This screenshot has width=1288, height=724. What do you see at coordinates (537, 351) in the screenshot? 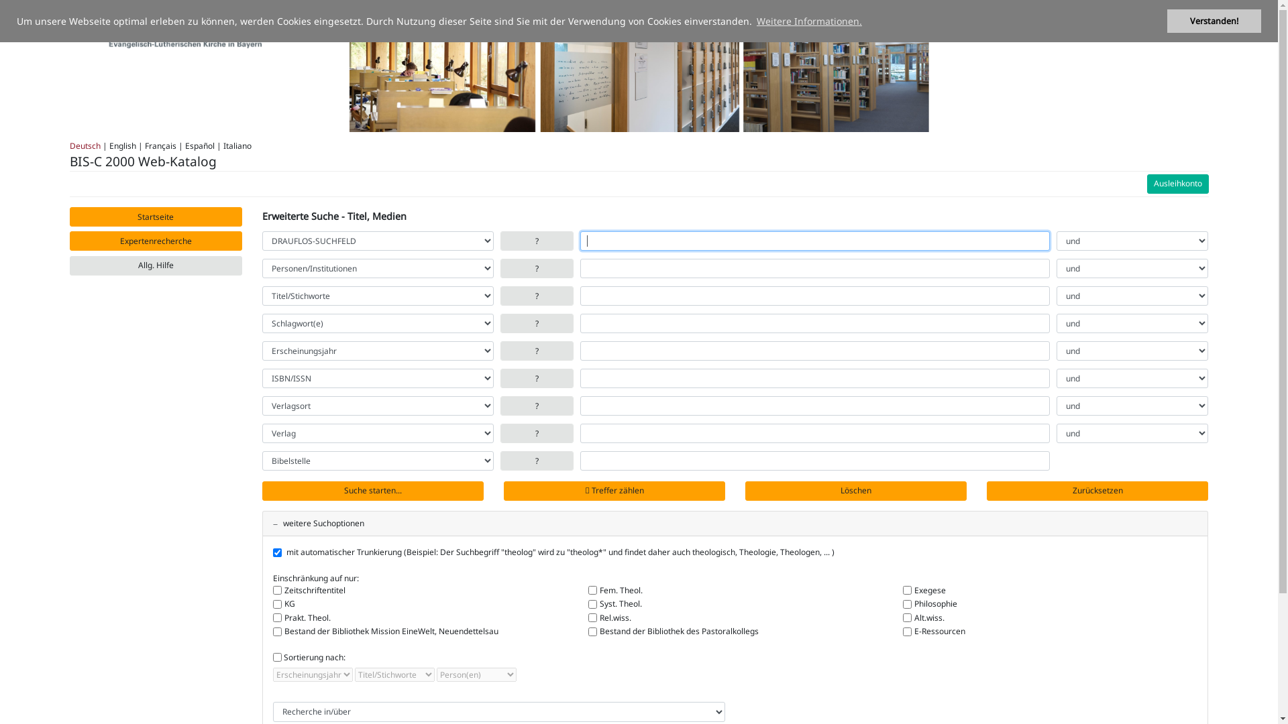
I see `?` at bounding box center [537, 351].